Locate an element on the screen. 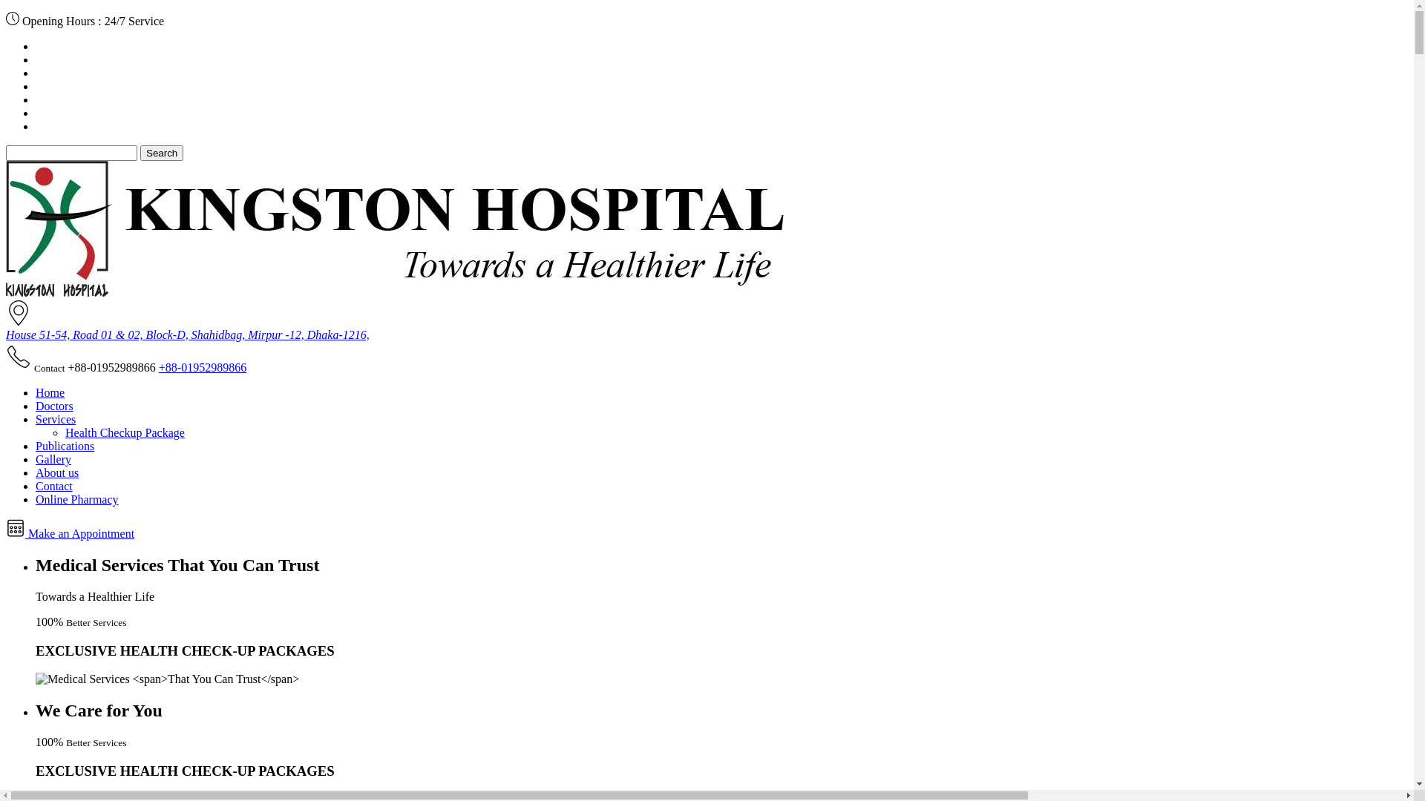 This screenshot has width=1425, height=801. Doctors is located at coordinates (55, 406).